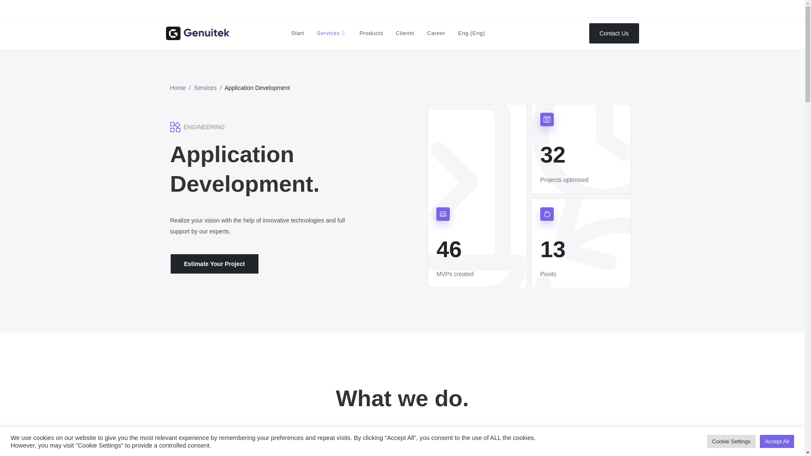 This screenshot has height=456, width=811. I want to click on Career, so click(436, 33).